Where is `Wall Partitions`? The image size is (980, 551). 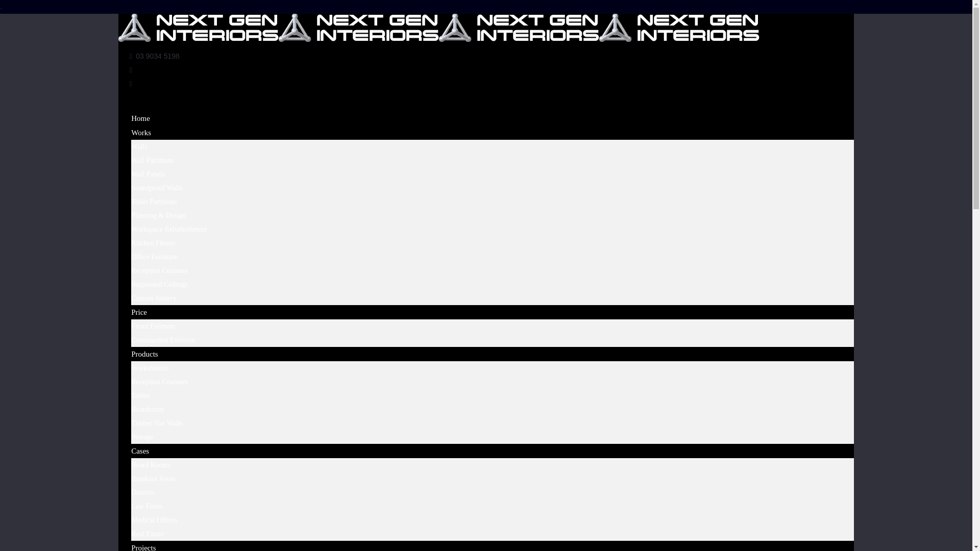 Wall Partitions is located at coordinates (152, 160).